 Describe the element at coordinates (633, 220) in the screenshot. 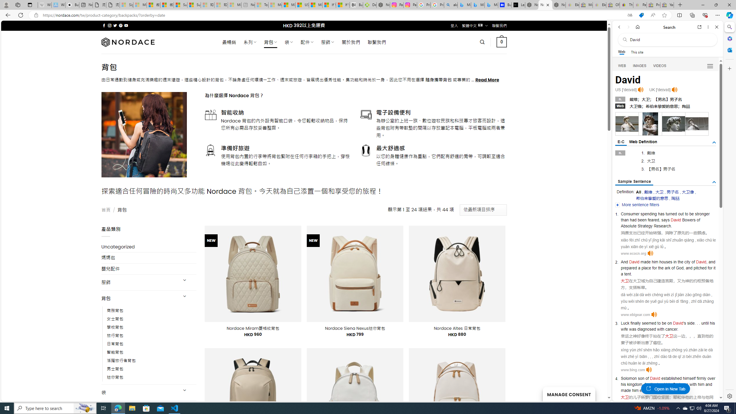

I see `had` at that location.